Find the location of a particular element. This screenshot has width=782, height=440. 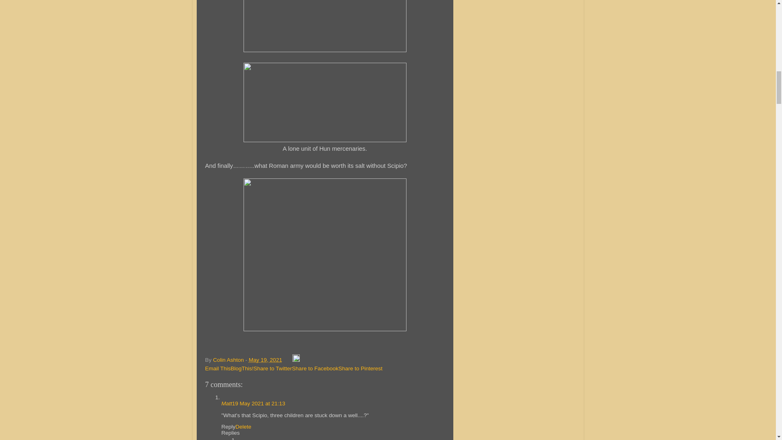

19 May 2021 at 21:13 is located at coordinates (259, 403).